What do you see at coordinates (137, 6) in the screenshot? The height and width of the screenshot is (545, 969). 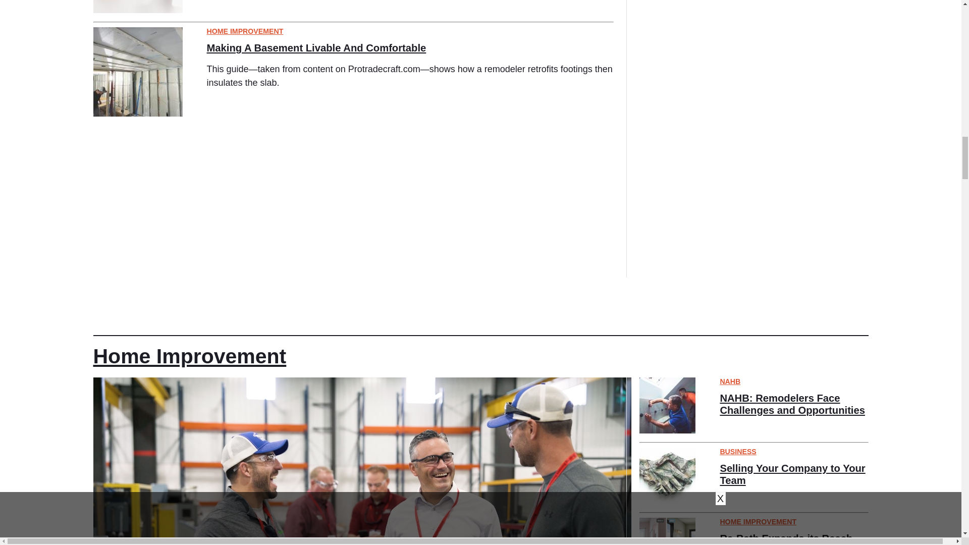 I see `Photo Credit: Adobe ` at bounding box center [137, 6].